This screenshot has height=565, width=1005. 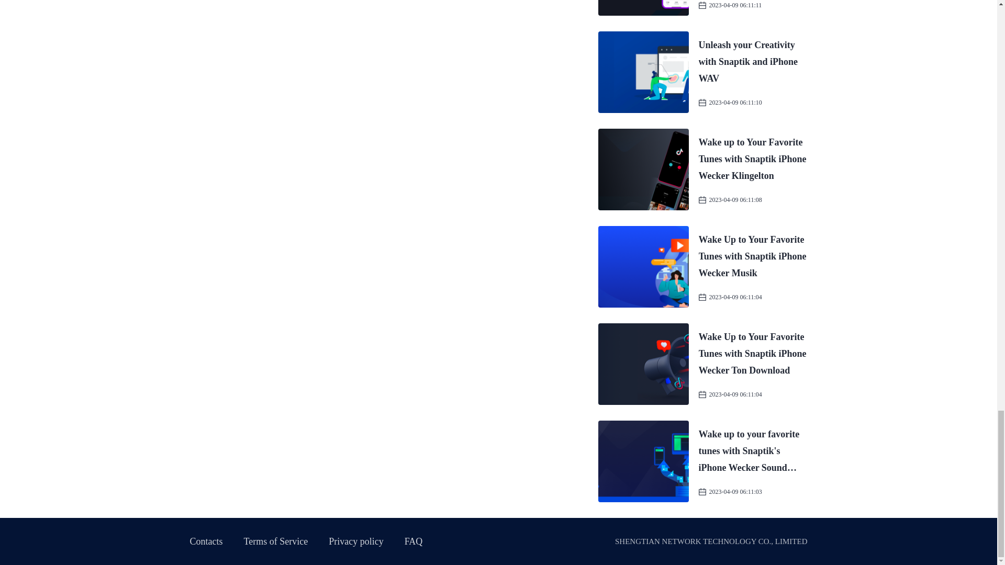 I want to click on Contacts, so click(x=206, y=541).